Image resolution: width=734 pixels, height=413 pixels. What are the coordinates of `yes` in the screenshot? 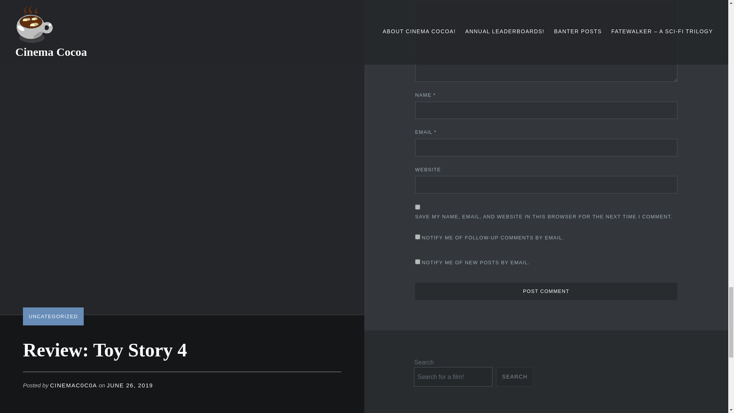 It's located at (417, 206).